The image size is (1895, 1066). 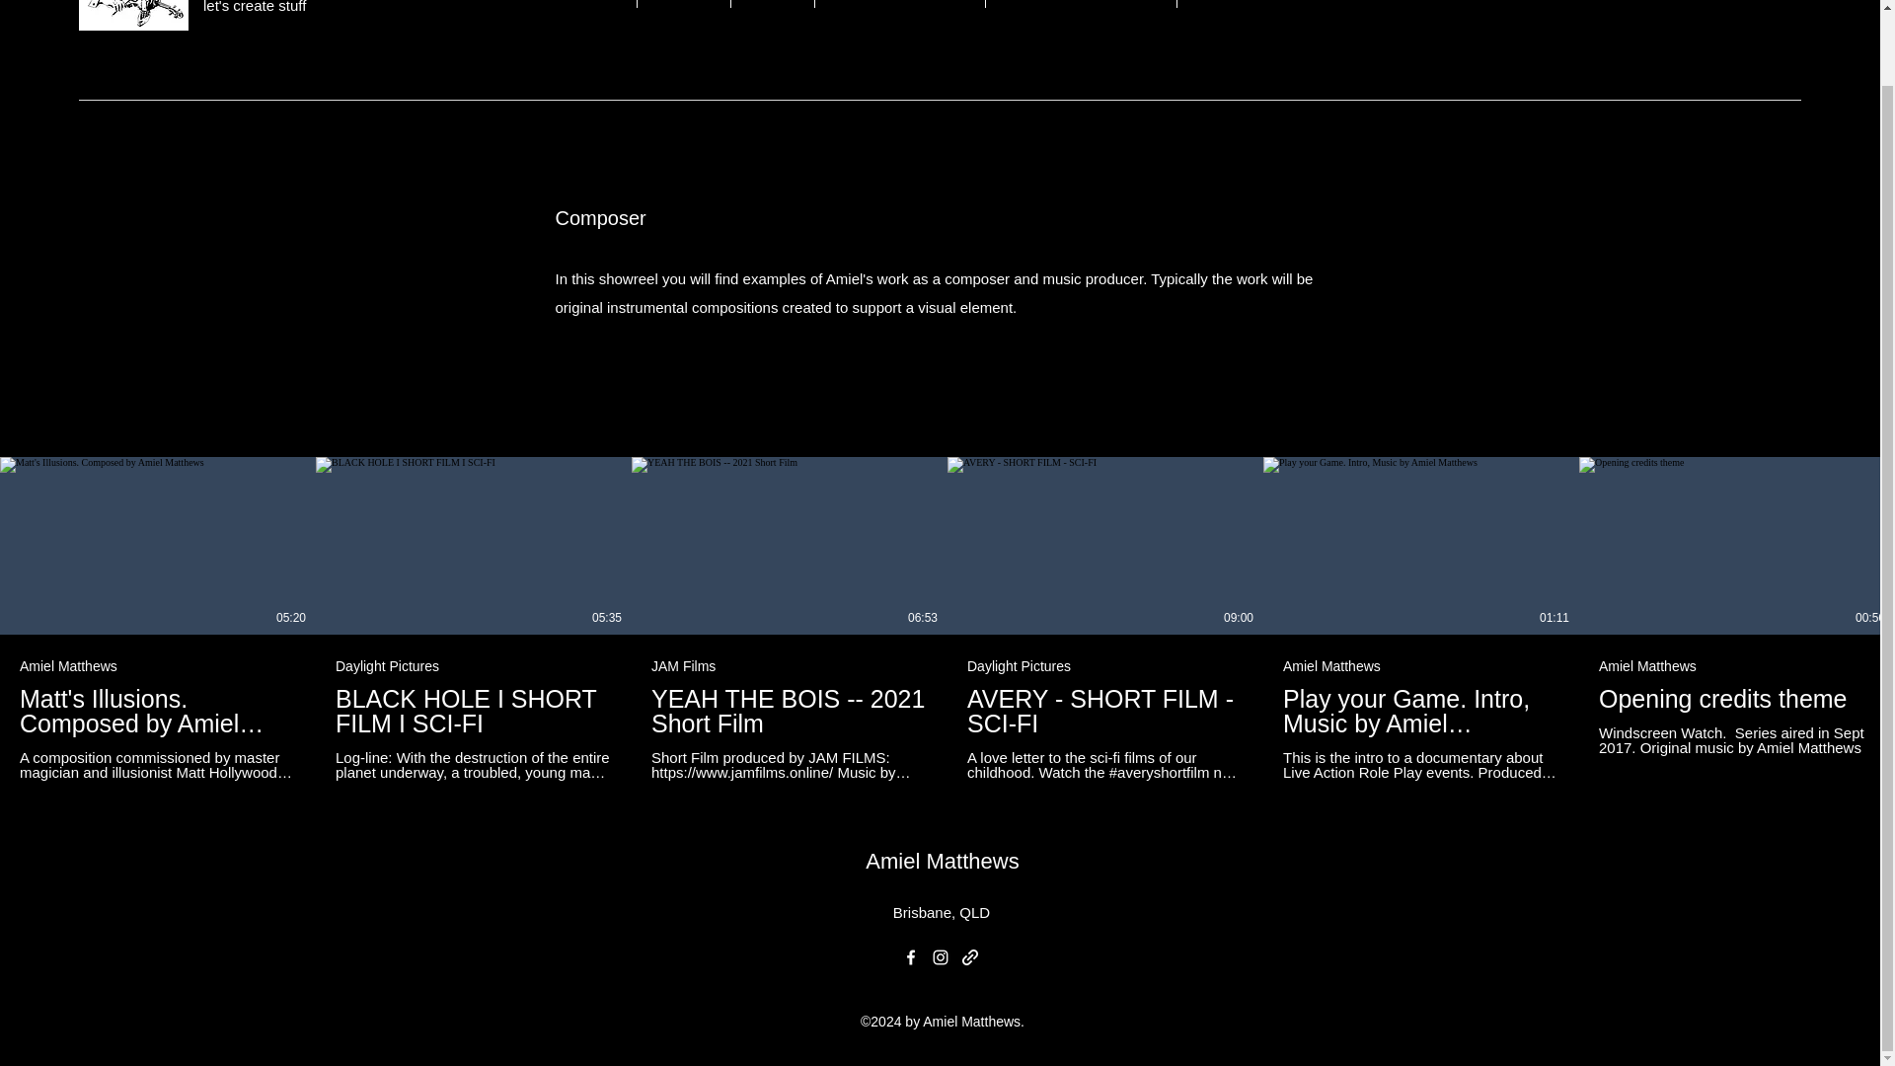 I want to click on YEAH THE BOIS -- 2021 Short Film, so click(x=790, y=711).